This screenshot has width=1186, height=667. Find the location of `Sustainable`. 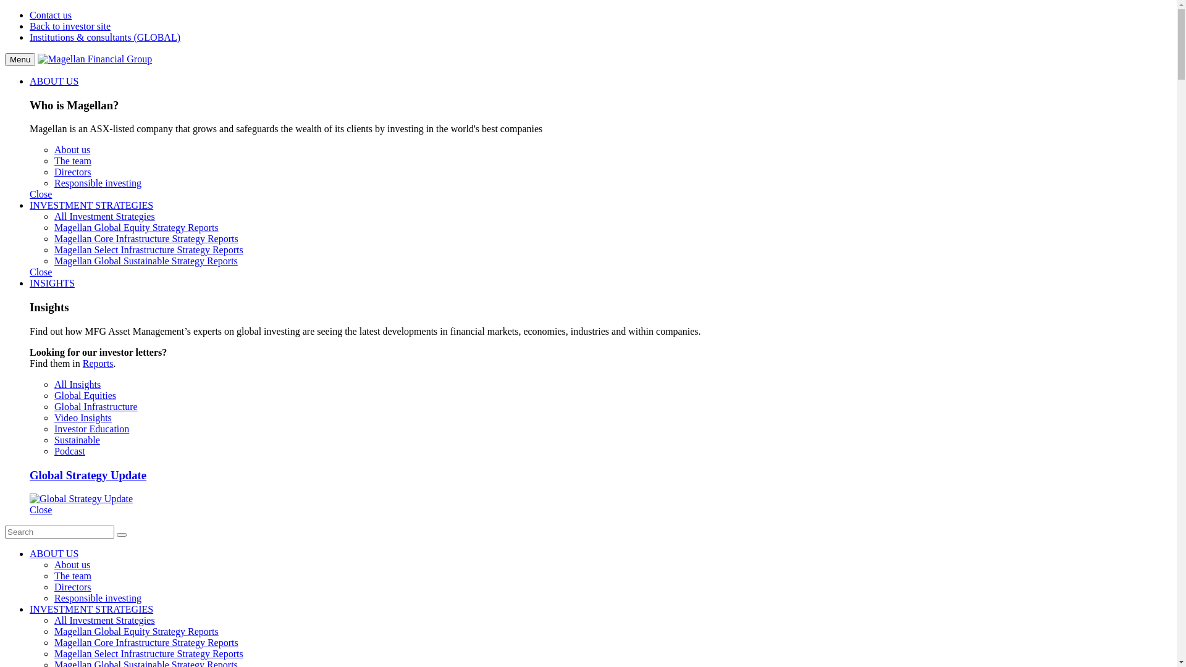

Sustainable is located at coordinates (77, 440).